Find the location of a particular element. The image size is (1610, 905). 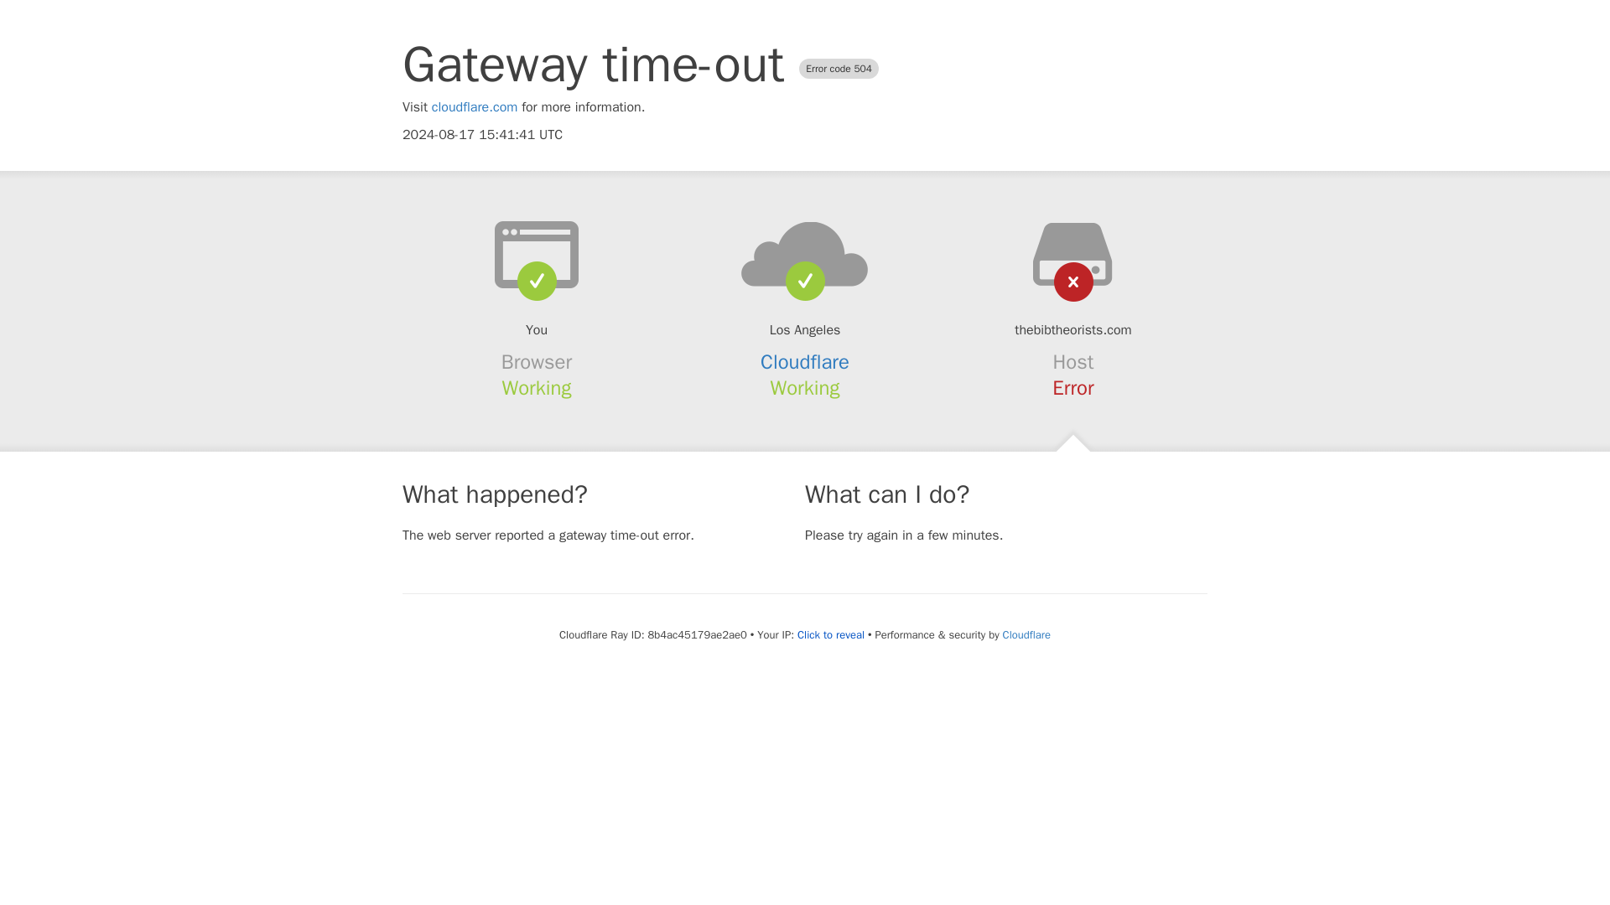

cloudflare.com is located at coordinates (475, 107).